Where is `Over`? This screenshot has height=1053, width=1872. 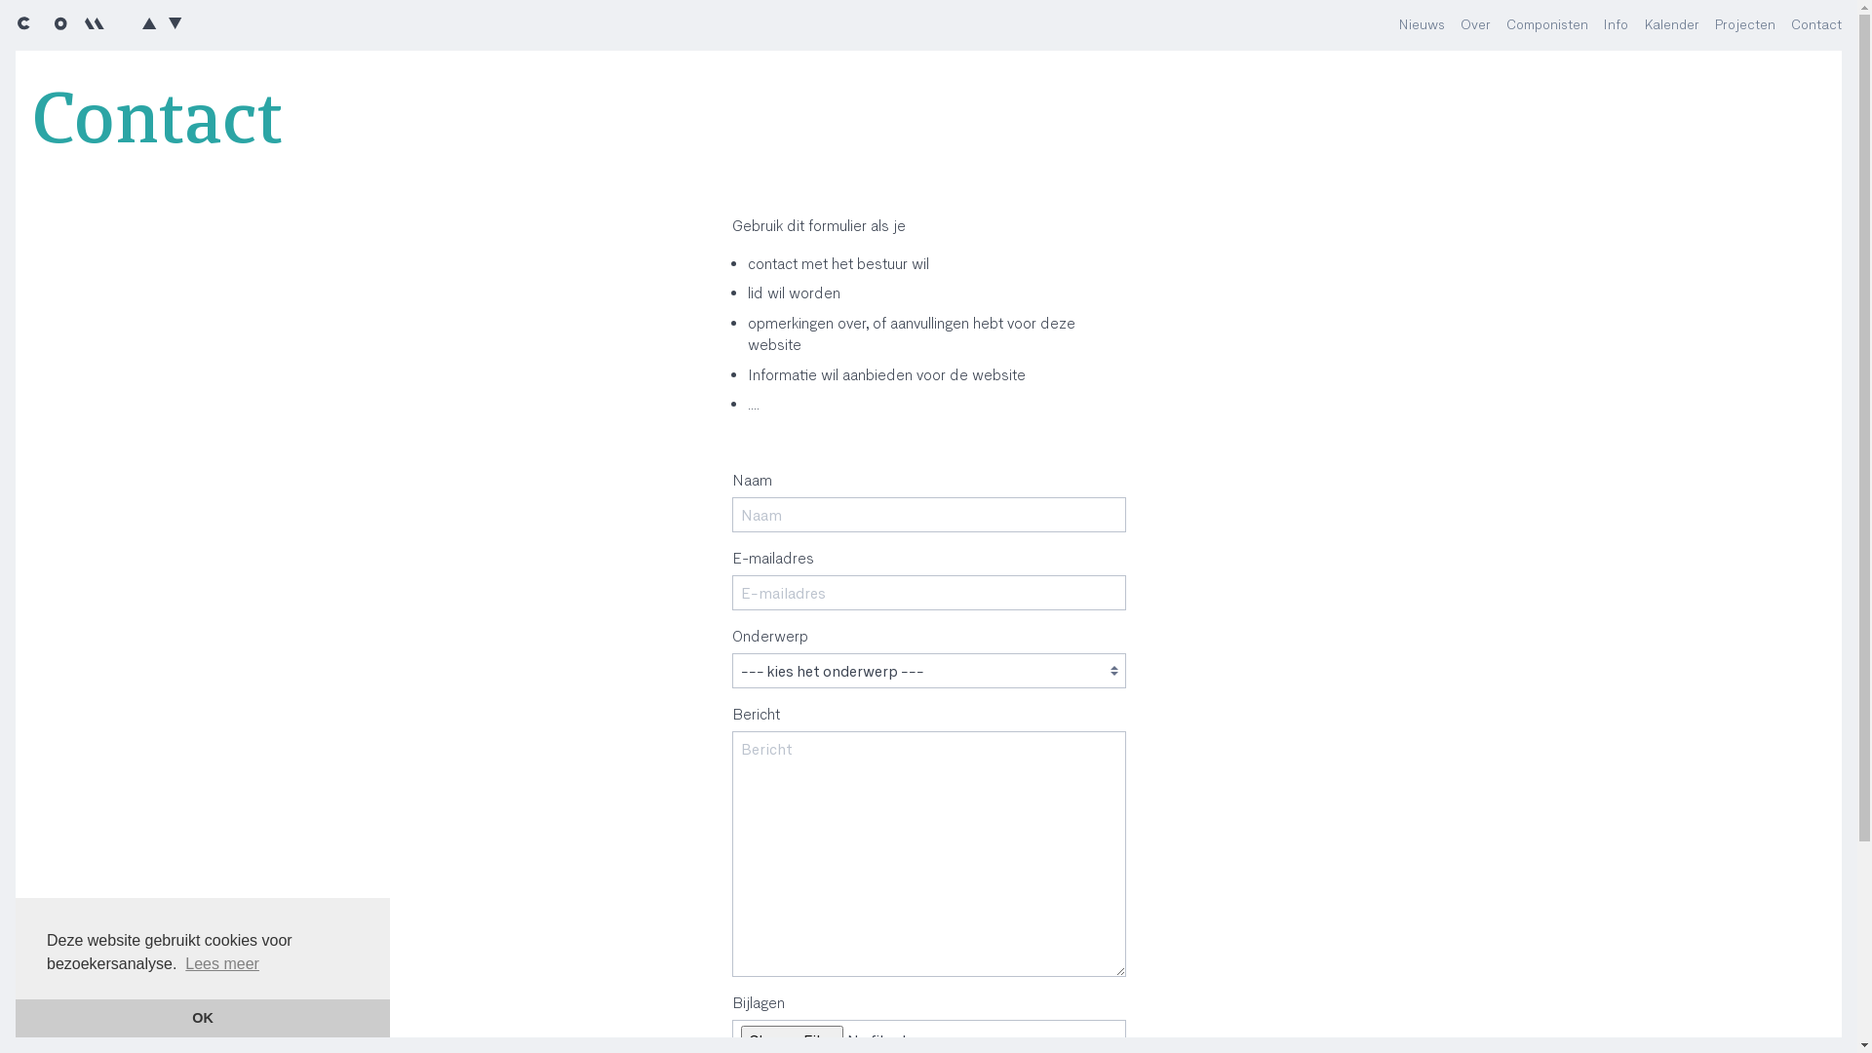 Over is located at coordinates (1476, 25).